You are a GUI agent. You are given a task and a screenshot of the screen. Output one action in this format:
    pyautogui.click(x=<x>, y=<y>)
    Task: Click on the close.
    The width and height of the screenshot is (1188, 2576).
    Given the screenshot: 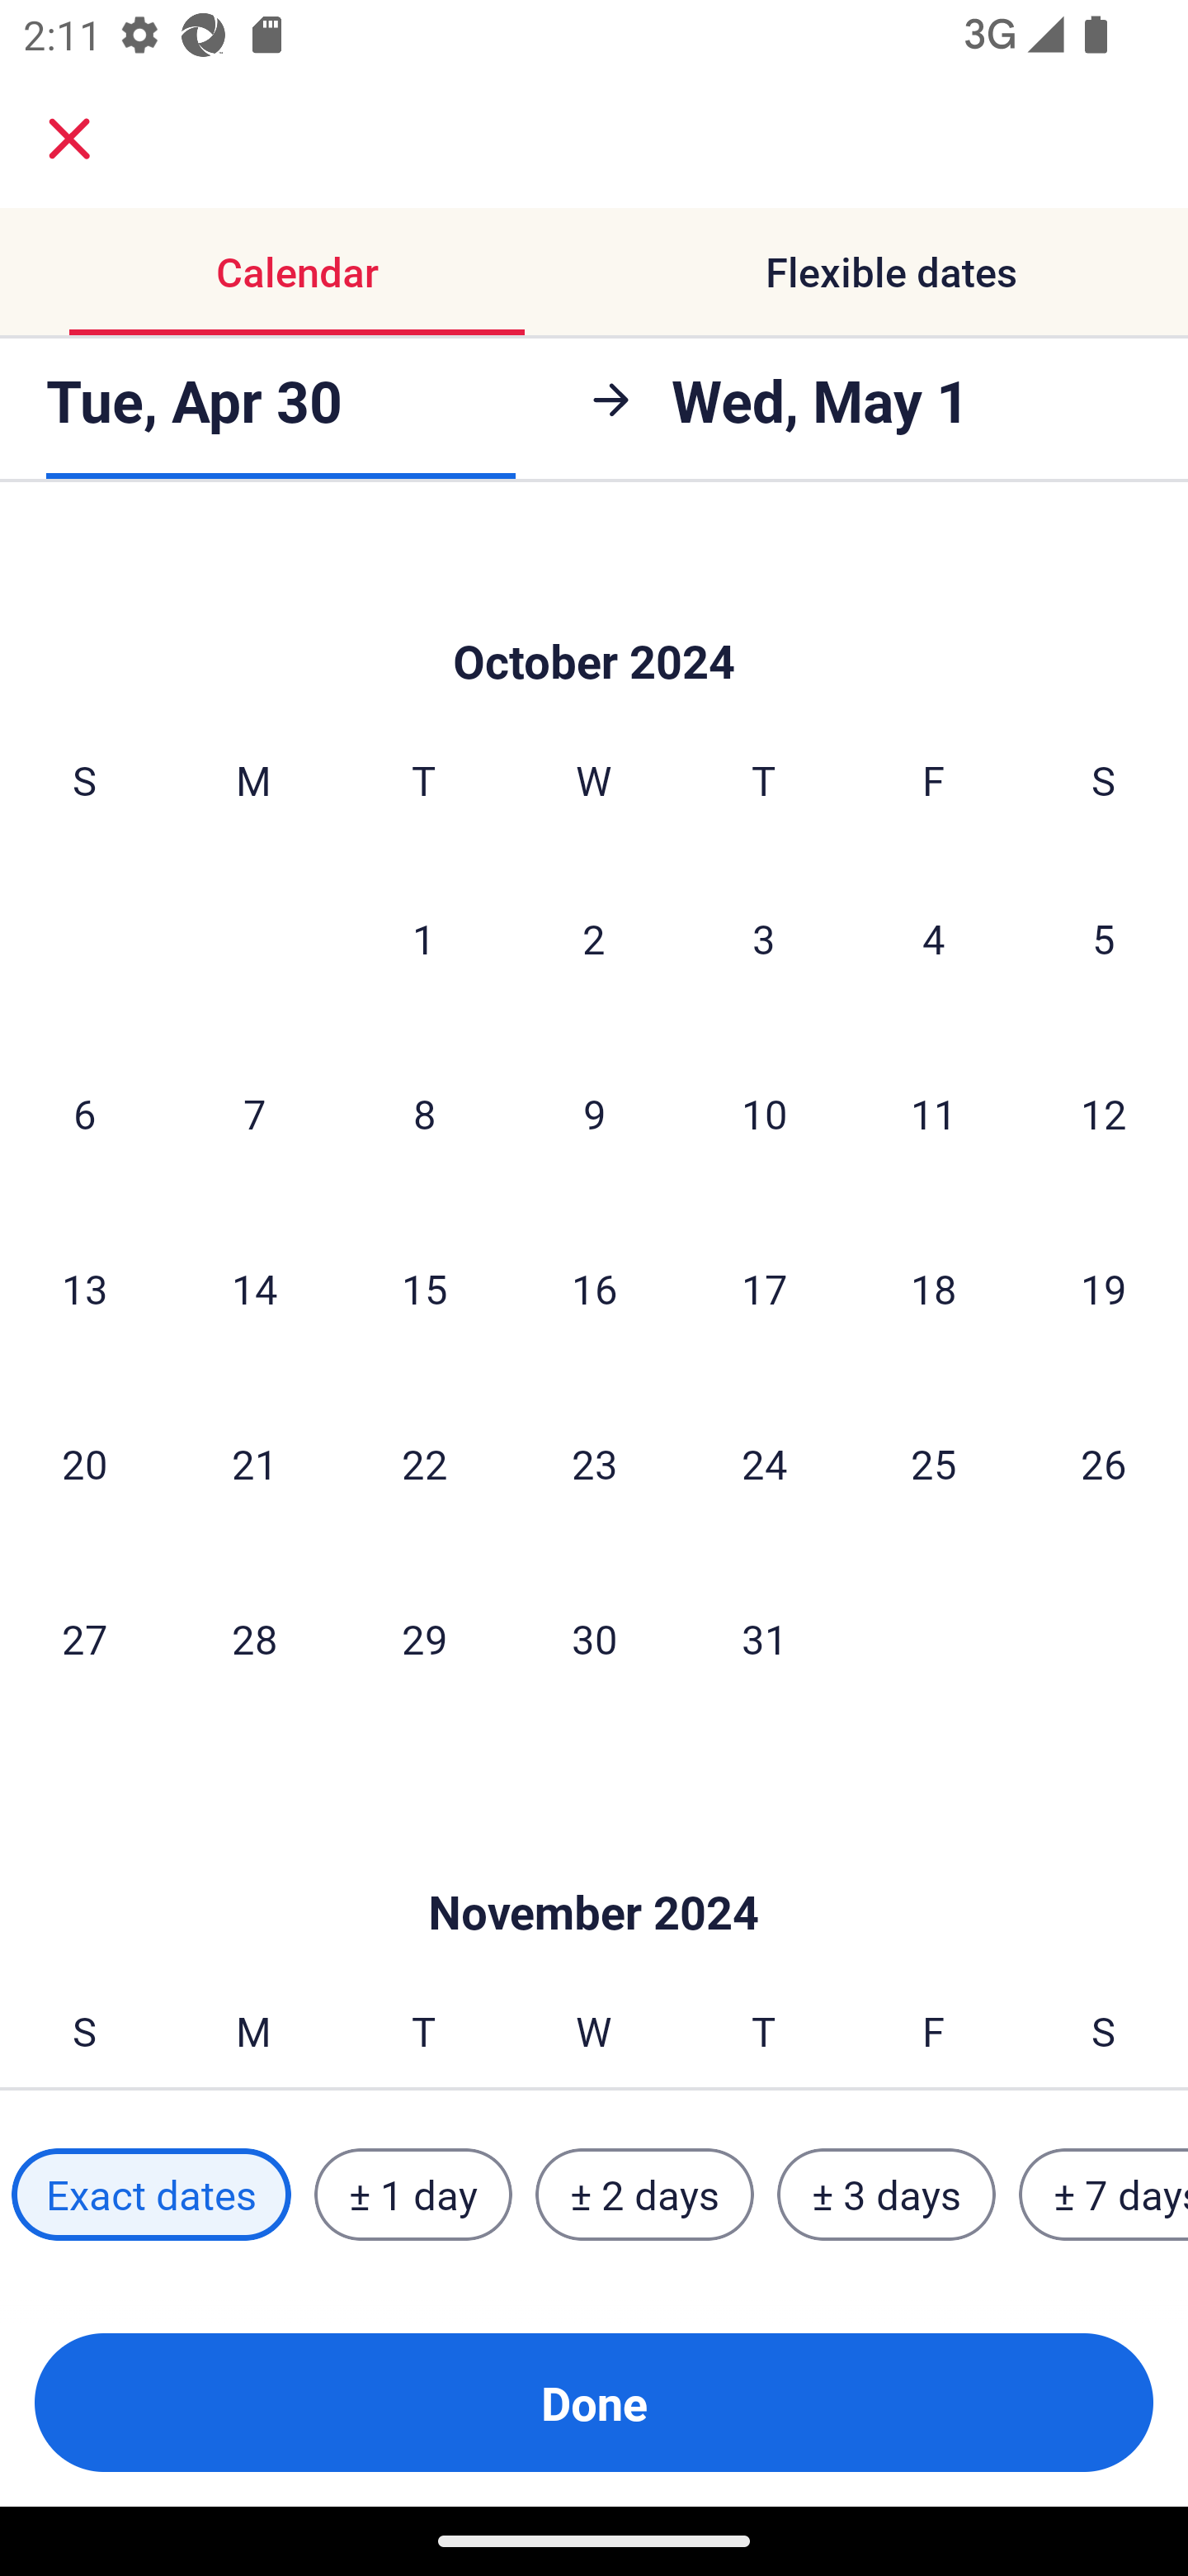 What is the action you would take?
    pyautogui.click(x=69, y=139)
    